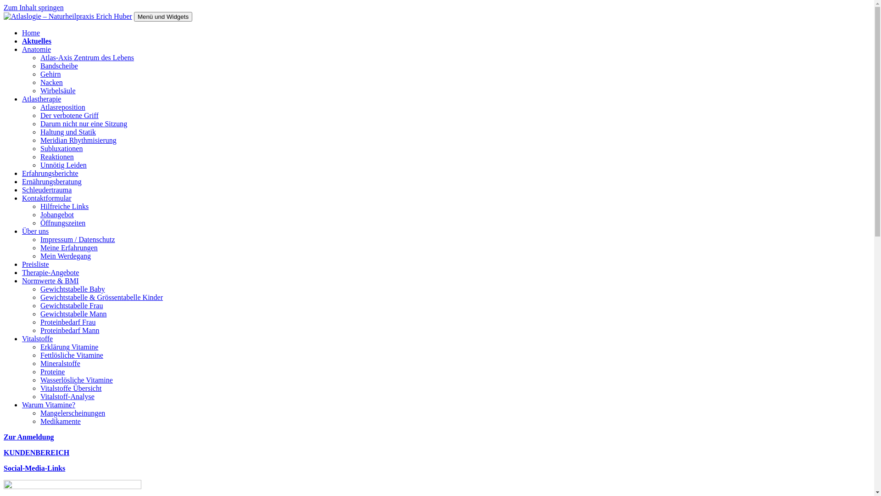  What do you see at coordinates (49, 405) in the screenshot?
I see `Warum Vitamine?` at bounding box center [49, 405].